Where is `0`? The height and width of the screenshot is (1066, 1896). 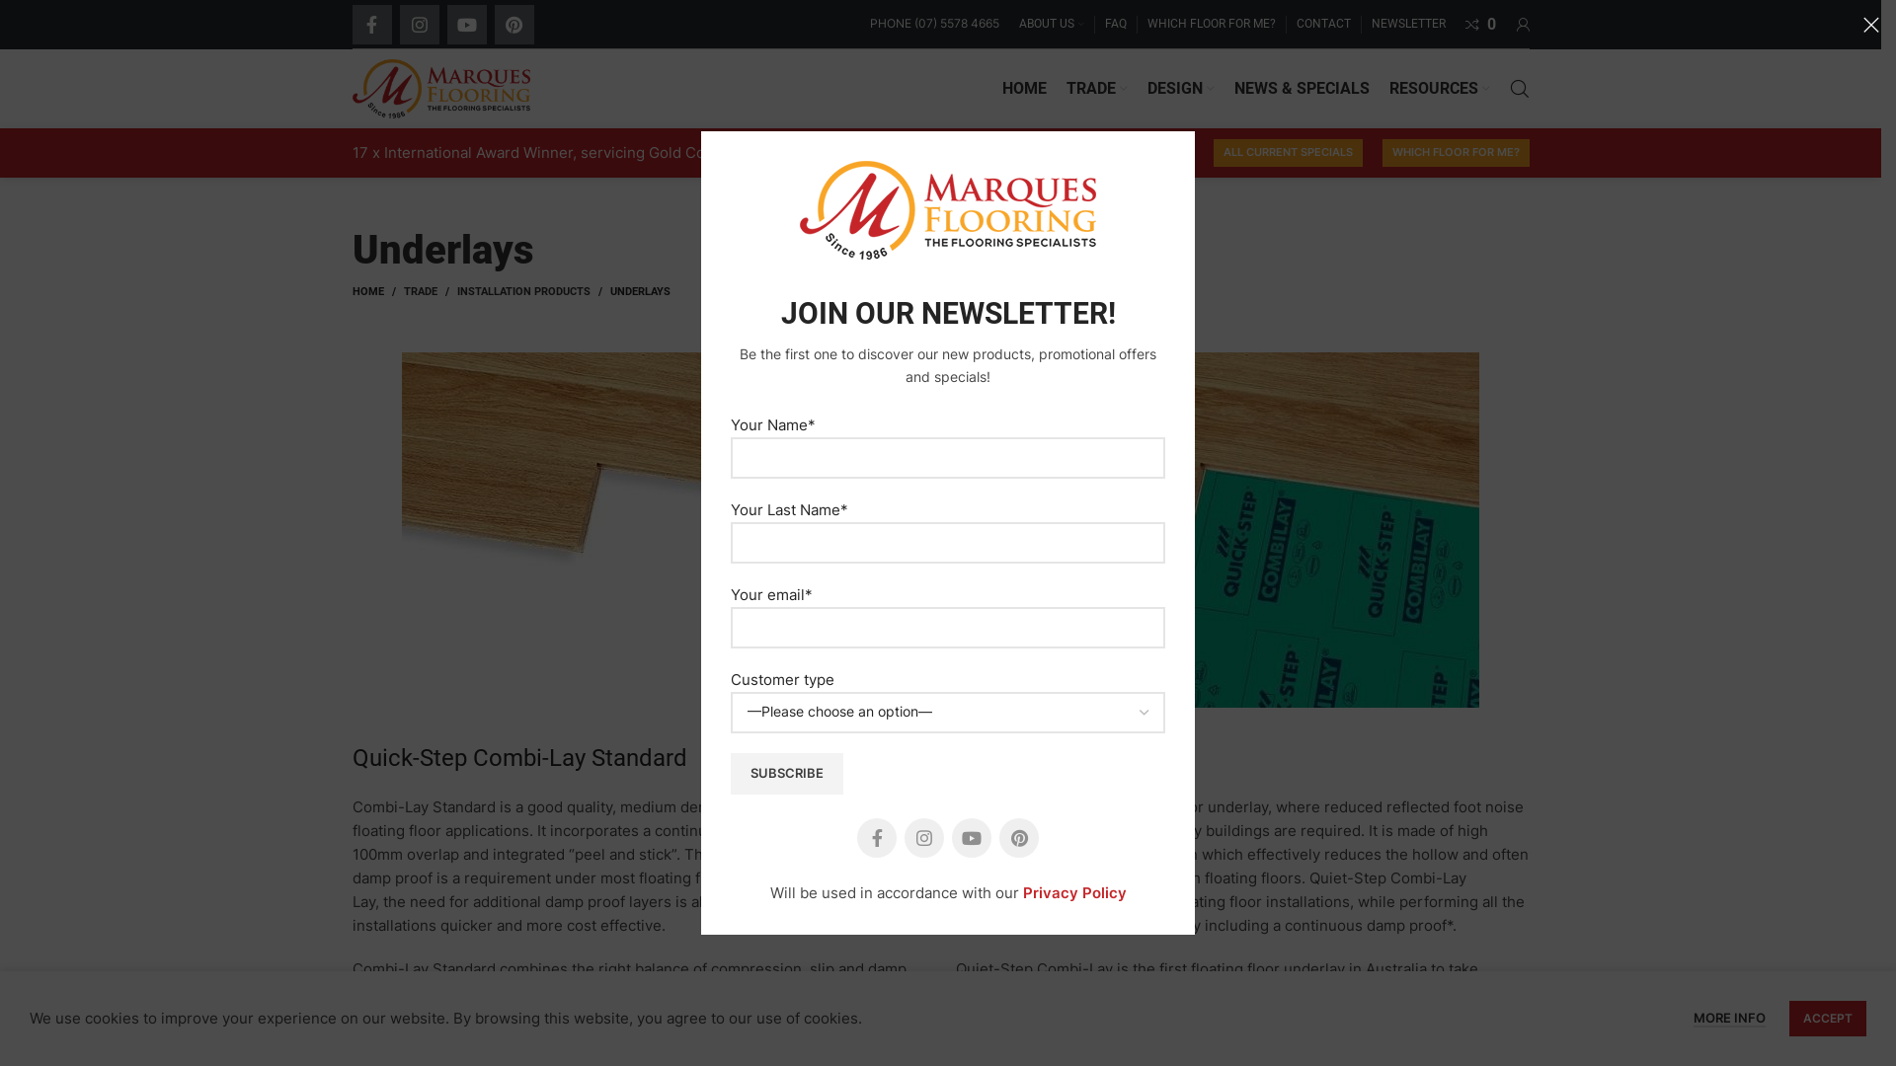 0 is located at coordinates (1481, 24).